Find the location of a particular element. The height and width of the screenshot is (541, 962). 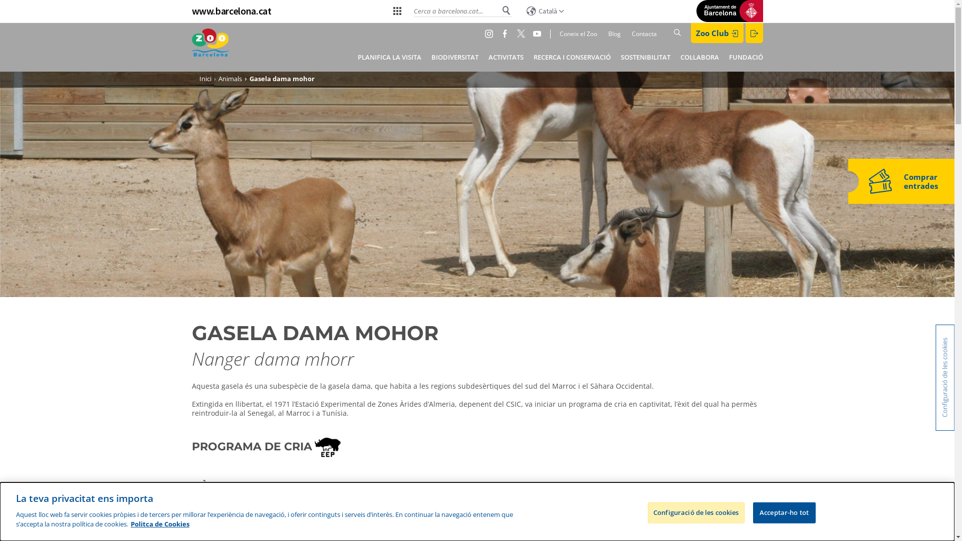

ACTIVITATS is located at coordinates (506, 57).